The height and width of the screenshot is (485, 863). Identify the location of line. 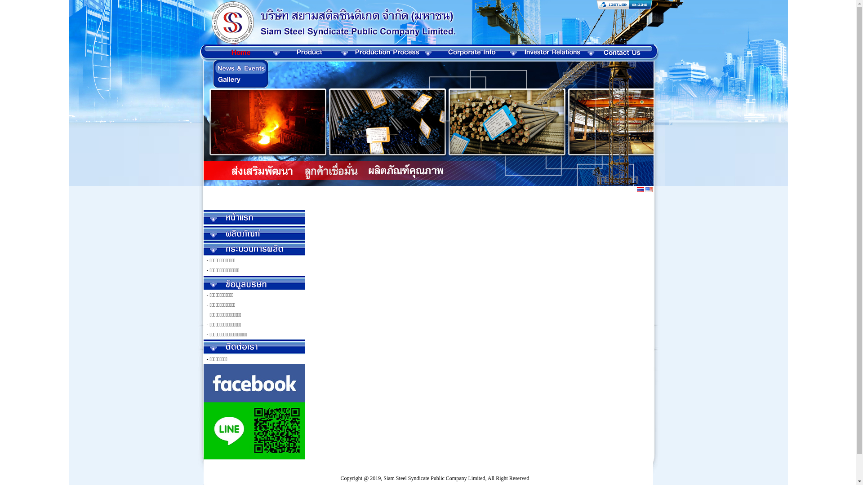
(254, 431).